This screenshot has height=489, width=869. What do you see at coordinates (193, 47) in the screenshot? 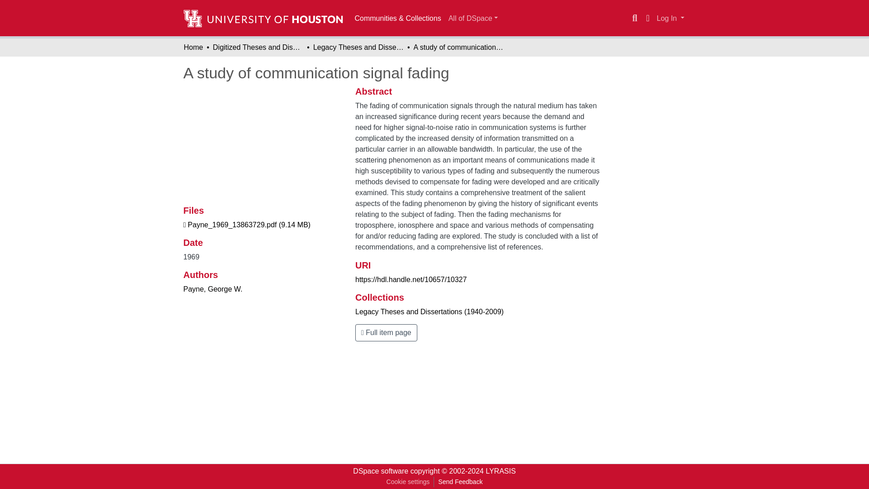
I see `Home` at bounding box center [193, 47].